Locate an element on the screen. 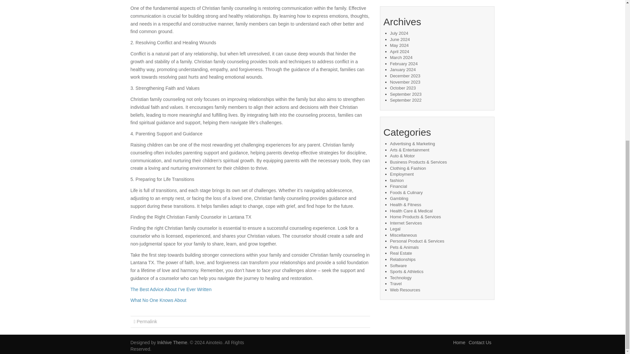 The width and height of the screenshot is (630, 354). December 2023 is located at coordinates (405, 75).